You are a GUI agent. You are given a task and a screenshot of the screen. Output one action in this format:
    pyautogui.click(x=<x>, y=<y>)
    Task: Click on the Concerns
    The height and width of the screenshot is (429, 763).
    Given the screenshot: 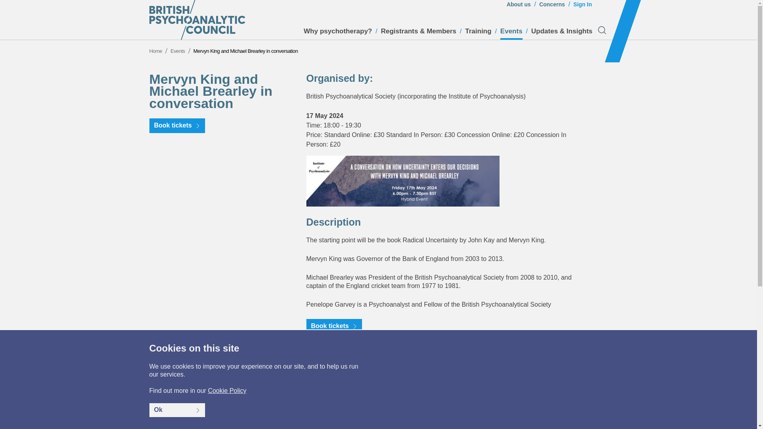 What is the action you would take?
    pyautogui.click(x=552, y=6)
    